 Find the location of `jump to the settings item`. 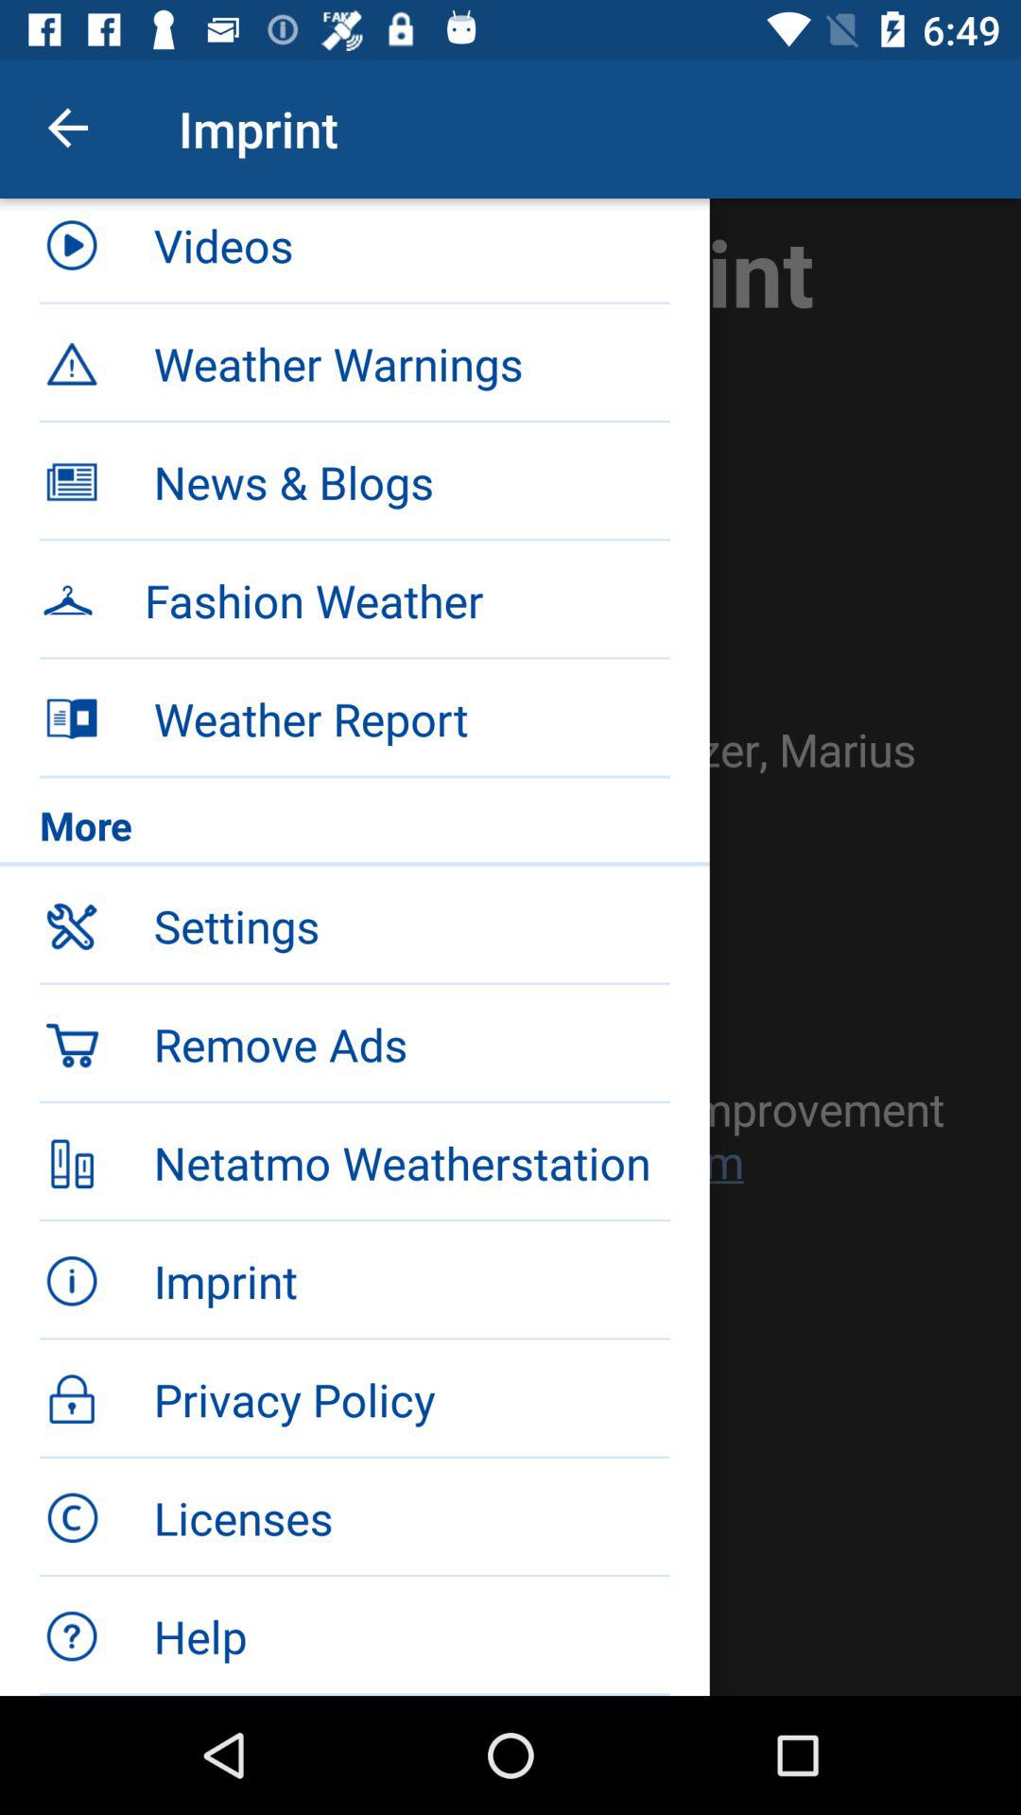

jump to the settings item is located at coordinates (411, 925).